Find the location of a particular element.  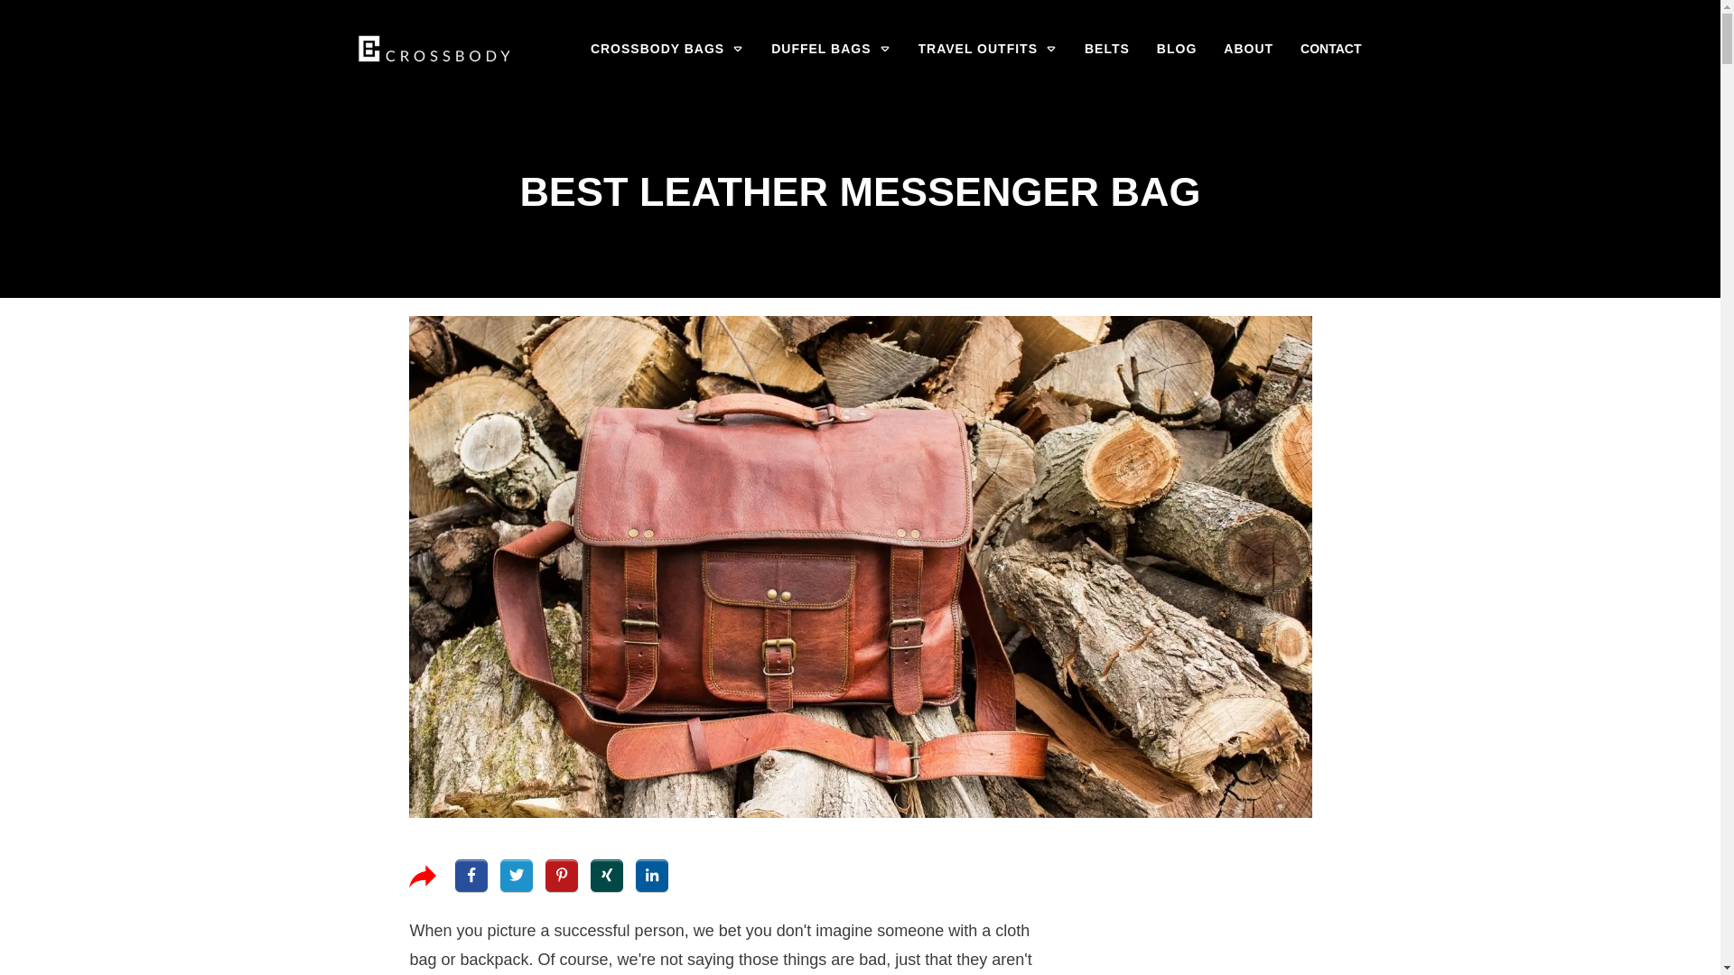

BLOG is located at coordinates (1176, 49).